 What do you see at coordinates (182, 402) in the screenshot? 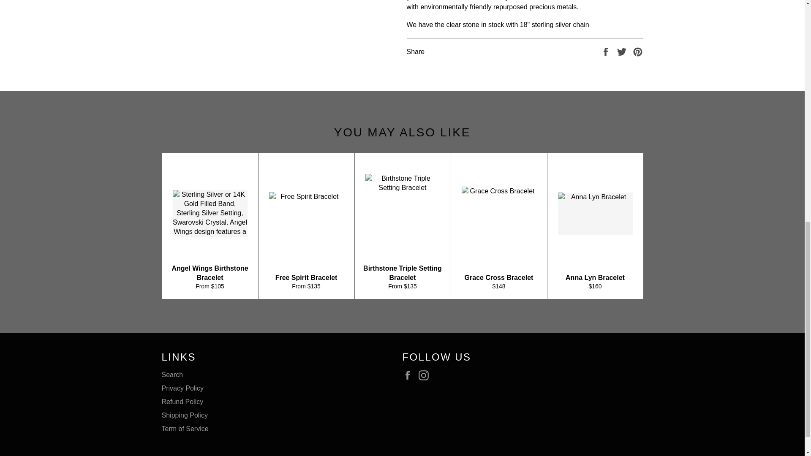
I see `Refund Policy` at bounding box center [182, 402].